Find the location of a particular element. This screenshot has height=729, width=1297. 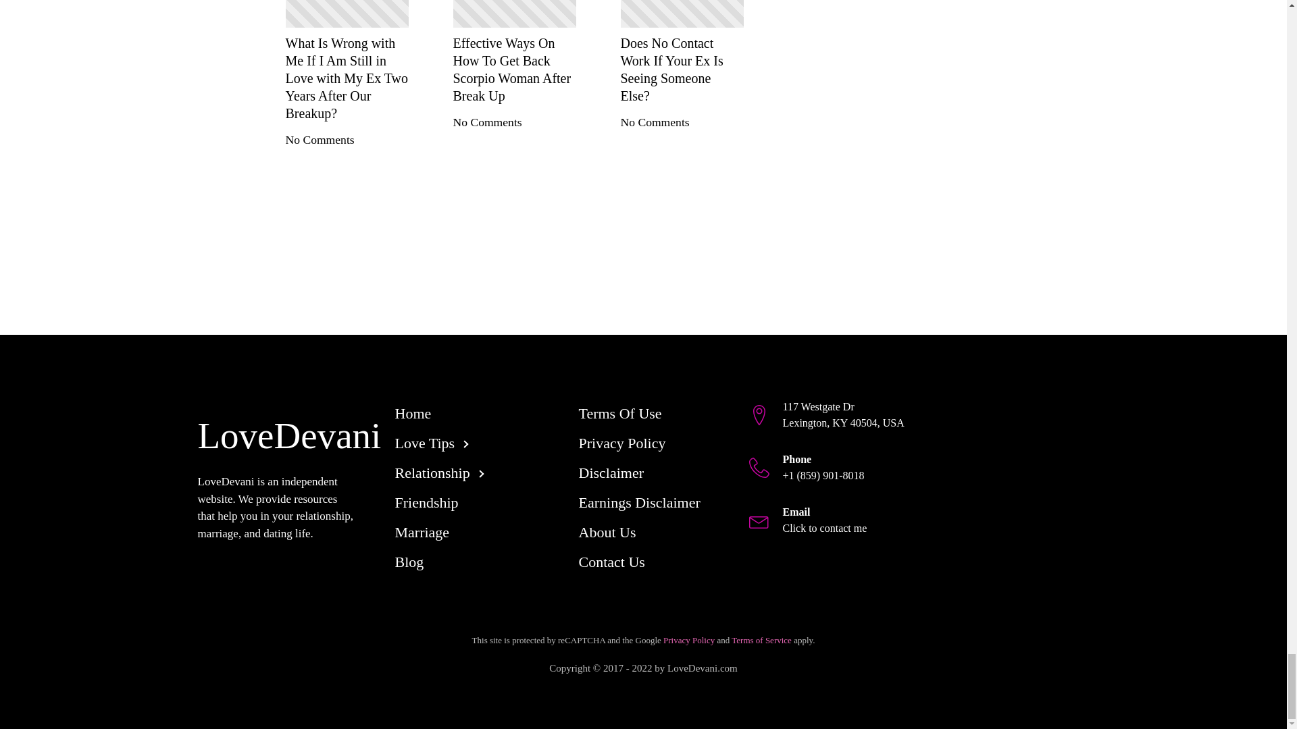

No Comments is located at coordinates (654, 122).